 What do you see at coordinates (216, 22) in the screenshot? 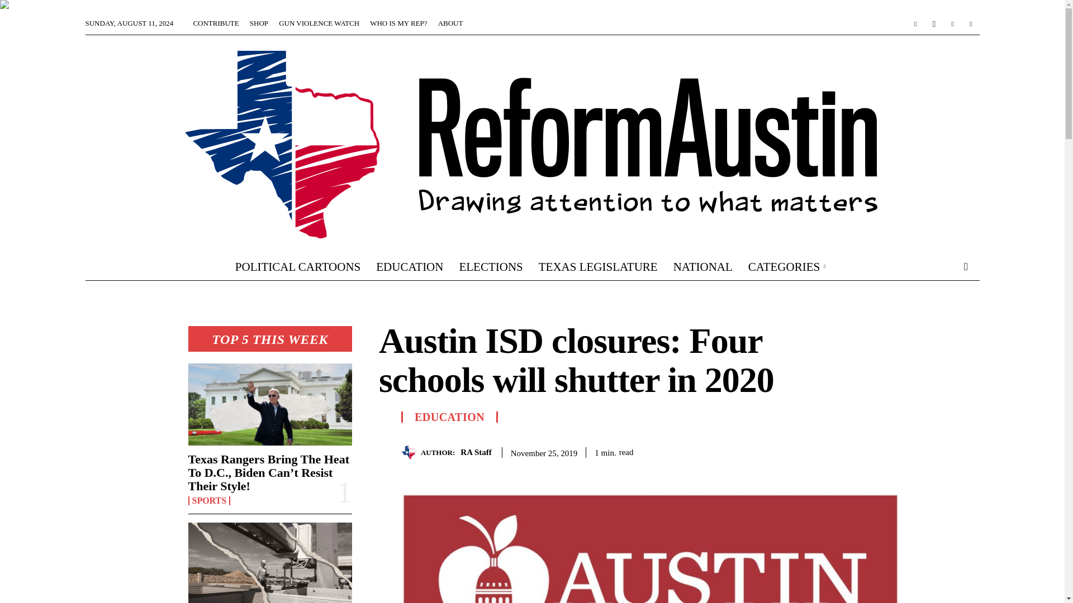
I see `CONTRIBUTE` at bounding box center [216, 22].